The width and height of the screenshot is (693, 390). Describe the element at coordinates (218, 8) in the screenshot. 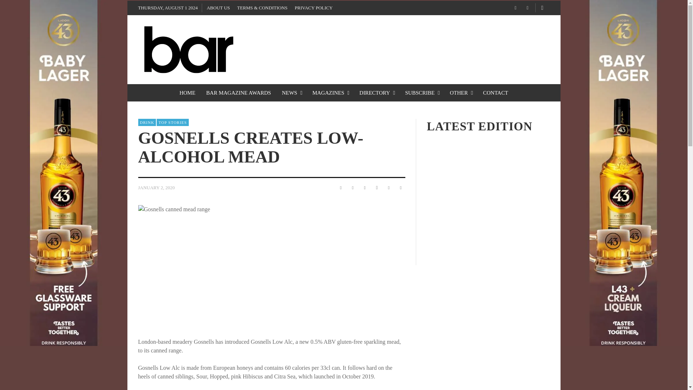

I see `ABOUT US` at that location.